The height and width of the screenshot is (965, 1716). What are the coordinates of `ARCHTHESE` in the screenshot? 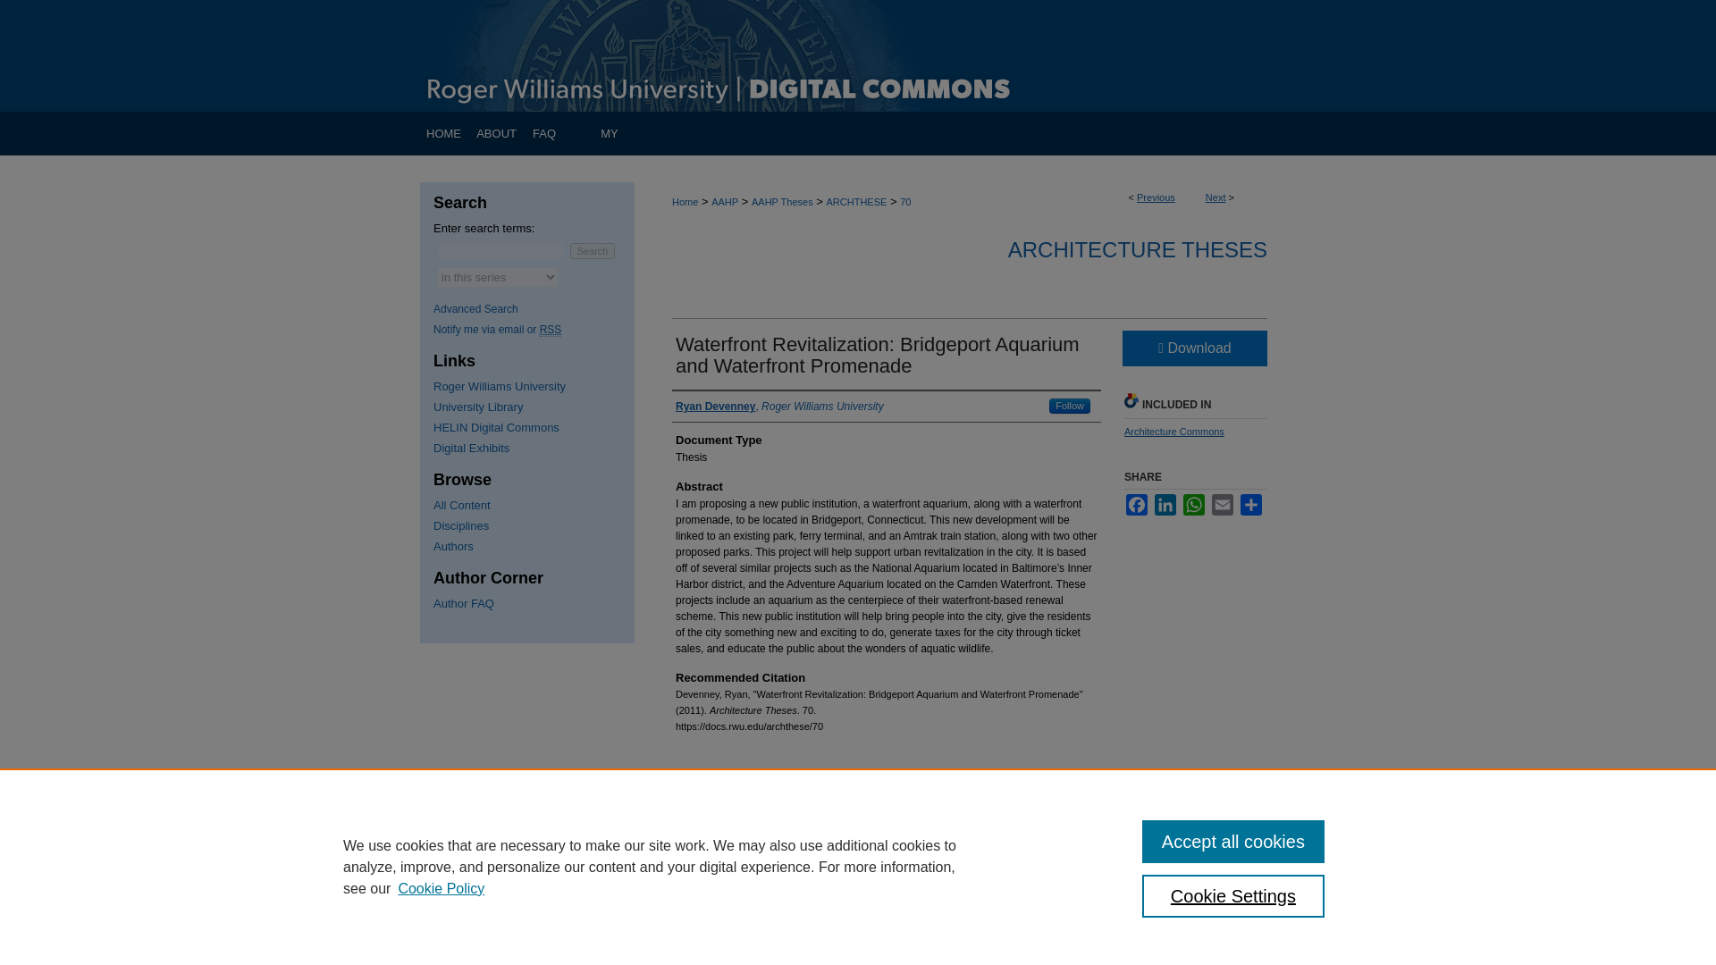 It's located at (856, 202).